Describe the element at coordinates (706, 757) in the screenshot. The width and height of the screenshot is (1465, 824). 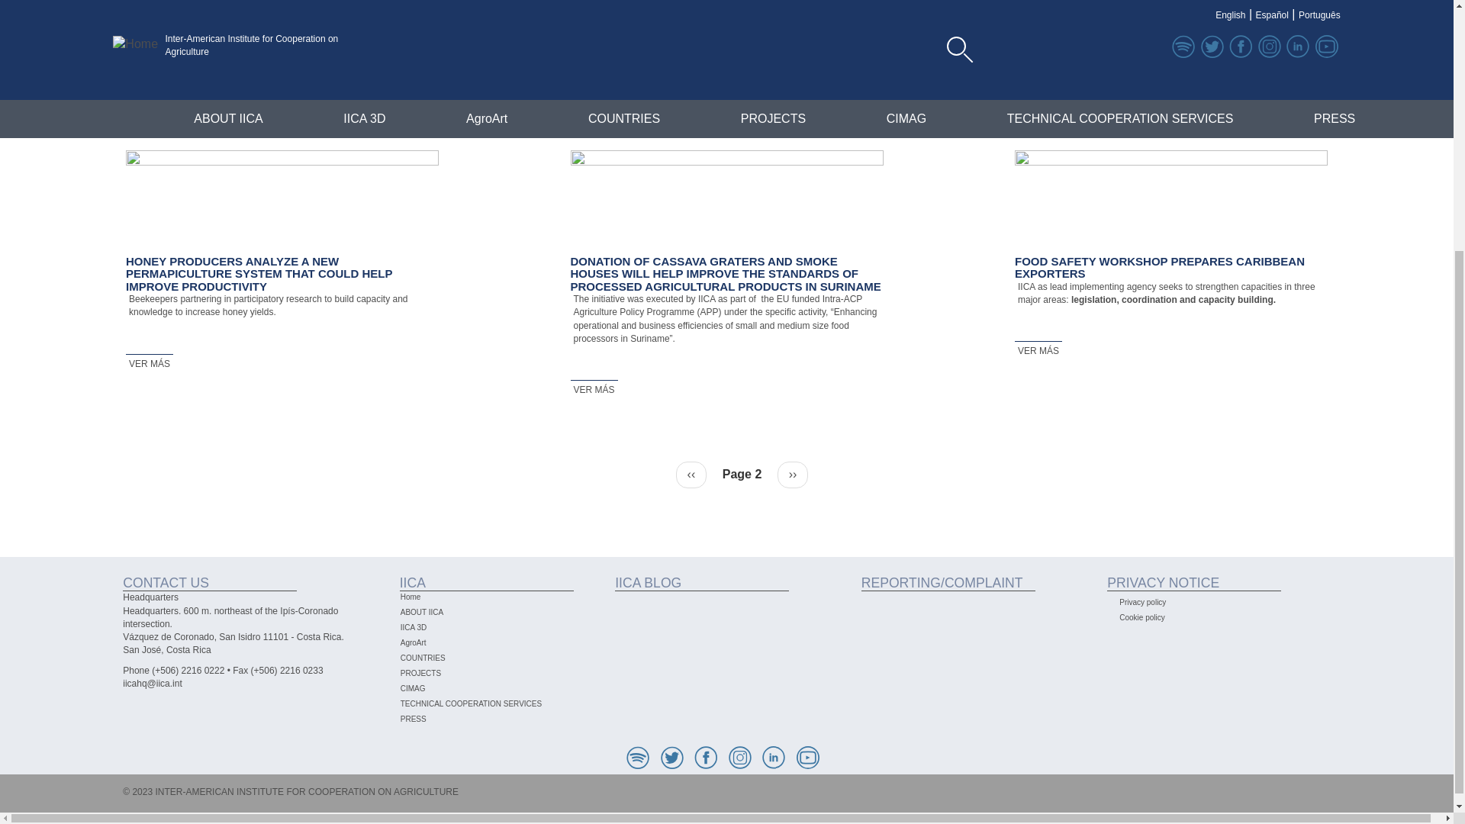
I see `ICONO2` at that location.